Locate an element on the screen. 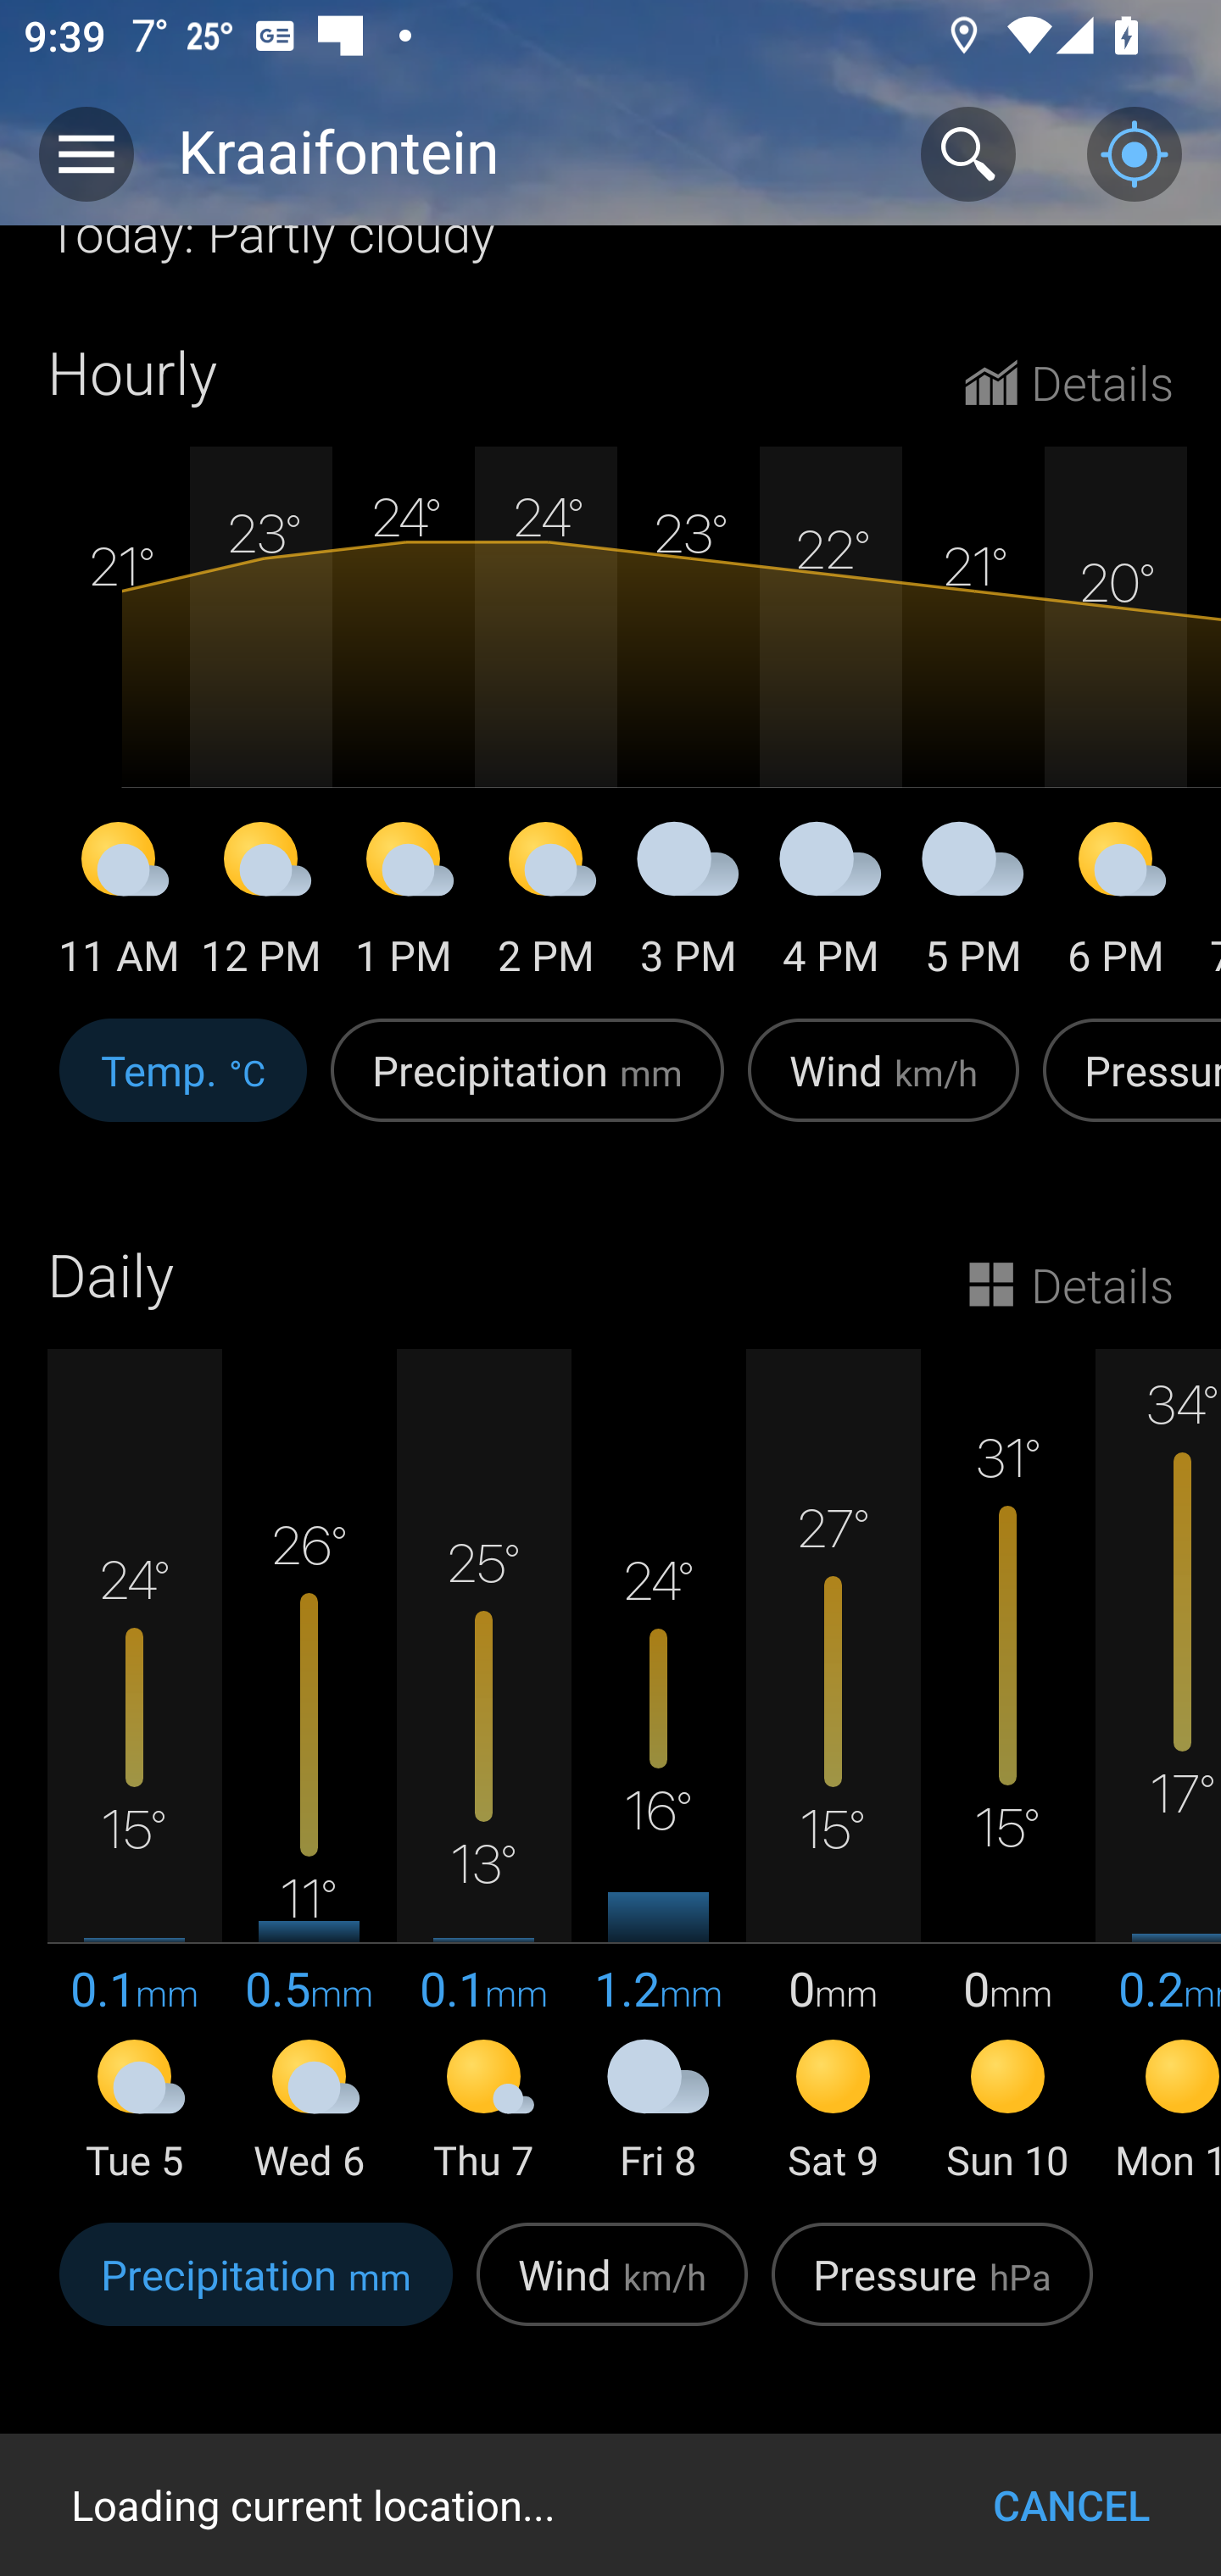 The image size is (1221, 2576). 25° 13° 0.1 mm Thu 7 is located at coordinates (483, 1768).